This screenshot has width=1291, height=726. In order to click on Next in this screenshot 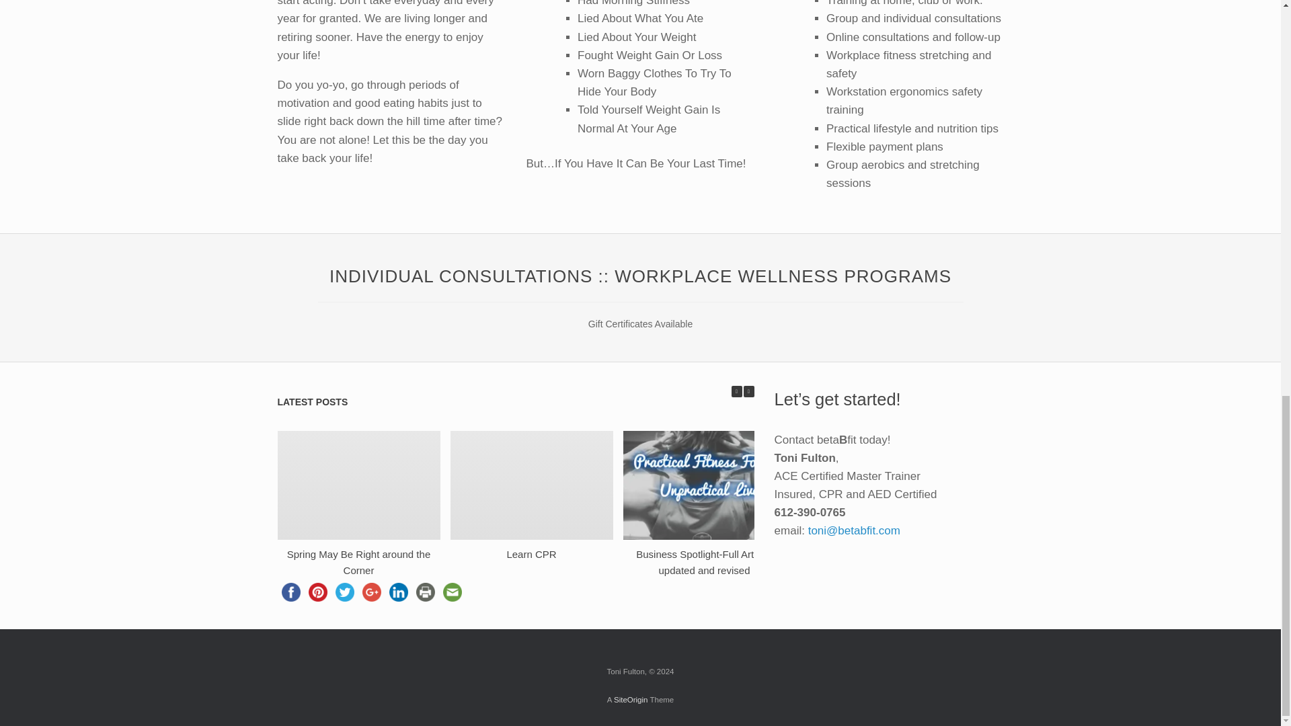, I will do `click(748, 391)`.